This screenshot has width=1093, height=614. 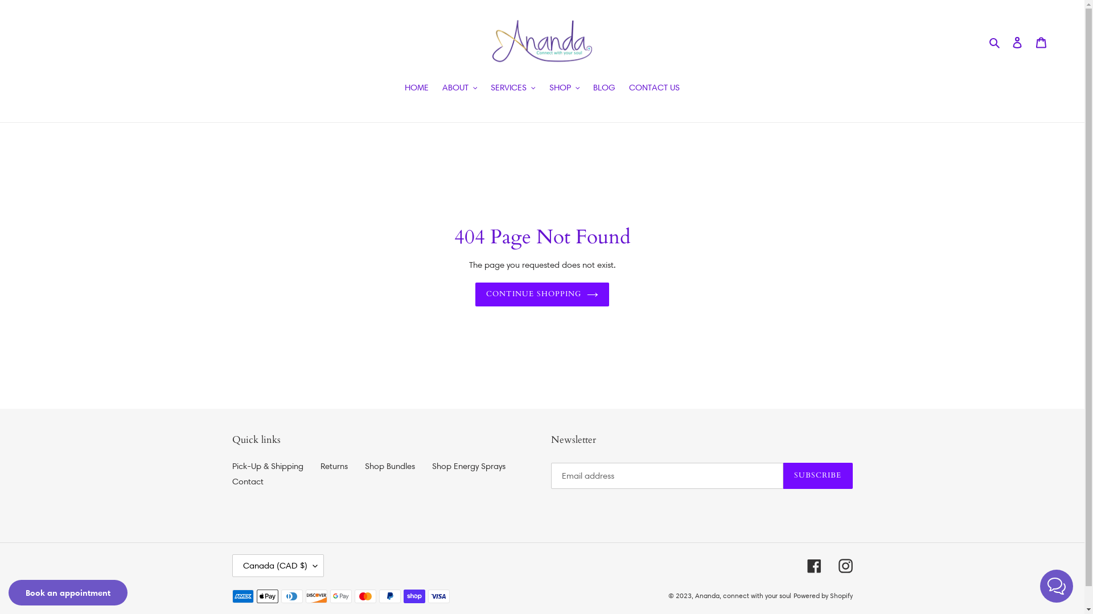 I want to click on Book an appointment, so click(x=68, y=592).